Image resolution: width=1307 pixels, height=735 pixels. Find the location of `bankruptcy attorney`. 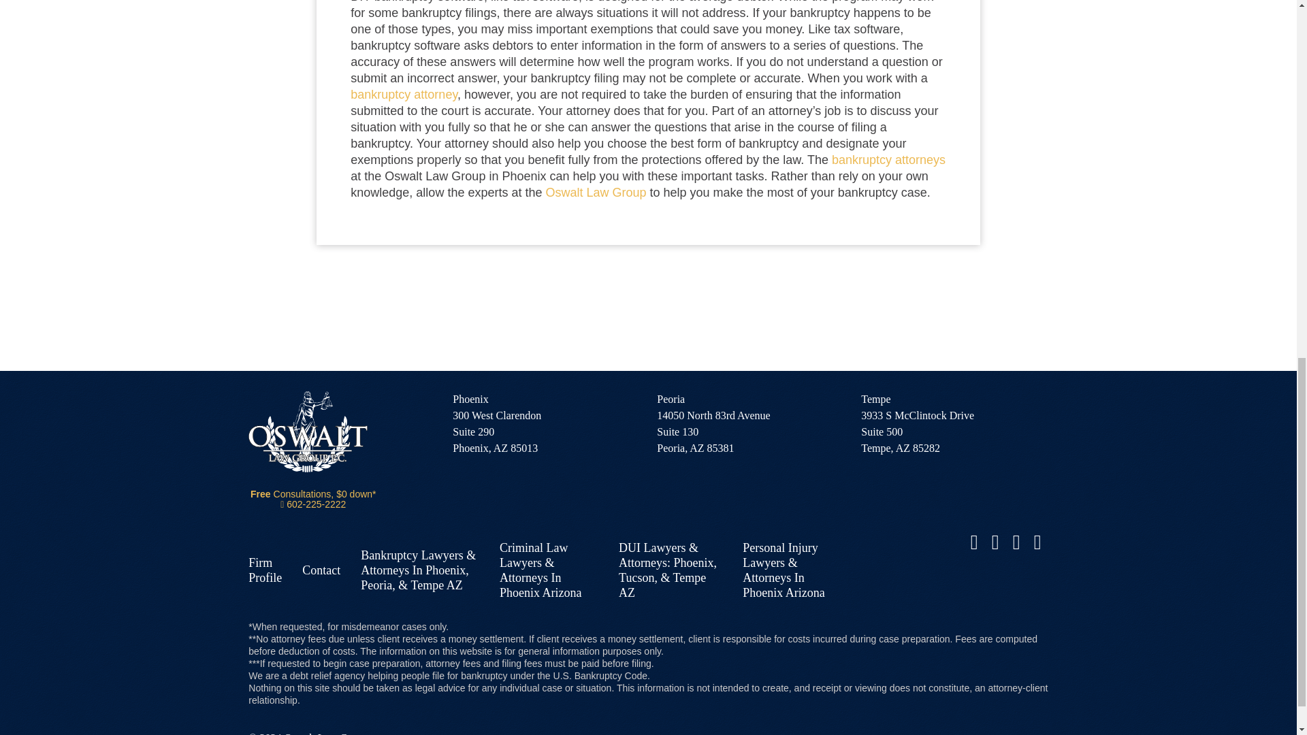

bankruptcy attorney is located at coordinates (404, 94).